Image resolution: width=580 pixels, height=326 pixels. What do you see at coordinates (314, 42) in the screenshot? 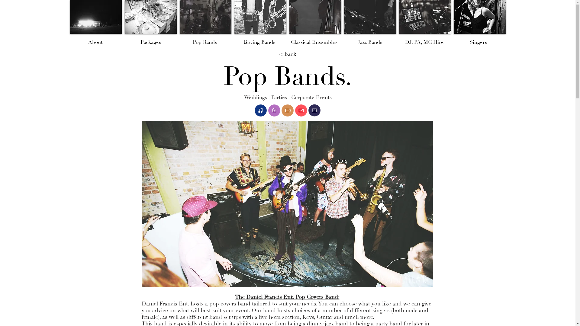
I see `Classical Ensembles` at bounding box center [314, 42].